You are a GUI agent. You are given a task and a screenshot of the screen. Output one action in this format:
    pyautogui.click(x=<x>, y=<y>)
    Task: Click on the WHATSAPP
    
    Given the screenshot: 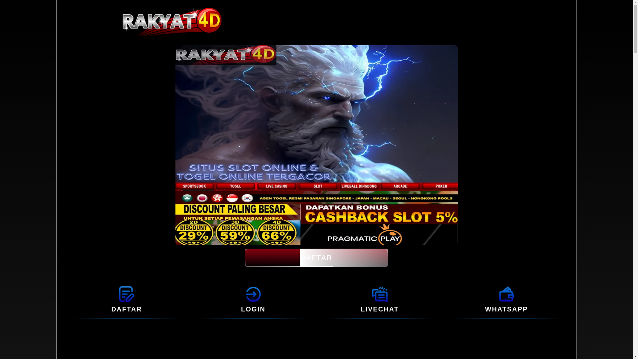 What is the action you would take?
    pyautogui.click(x=506, y=294)
    